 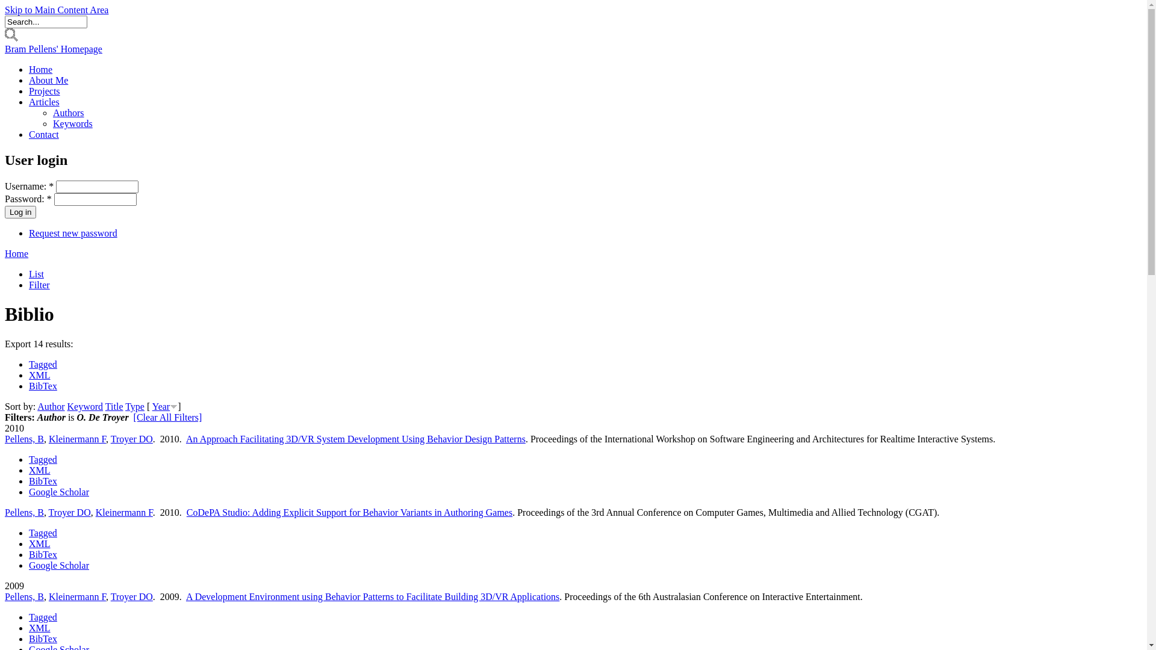 What do you see at coordinates (124, 513) in the screenshot?
I see `Kleinermann F` at bounding box center [124, 513].